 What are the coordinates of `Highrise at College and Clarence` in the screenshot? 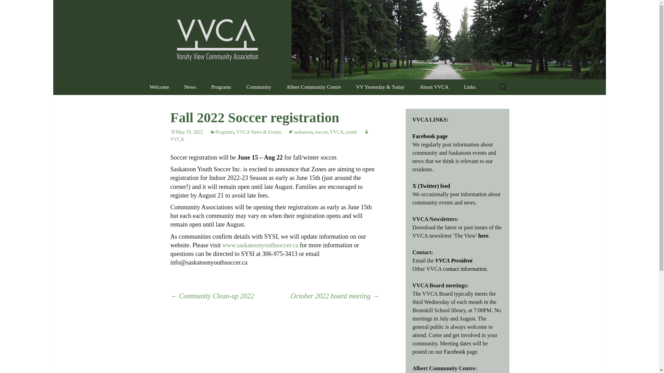 It's located at (274, 105).